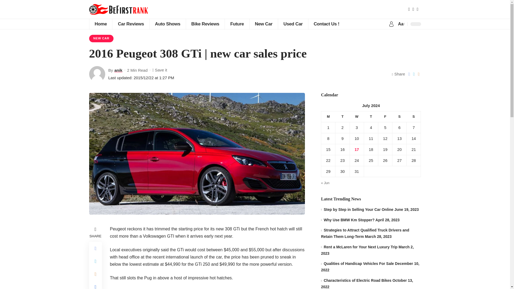  Describe the element at coordinates (371, 116) in the screenshot. I see `Thursday` at that location.